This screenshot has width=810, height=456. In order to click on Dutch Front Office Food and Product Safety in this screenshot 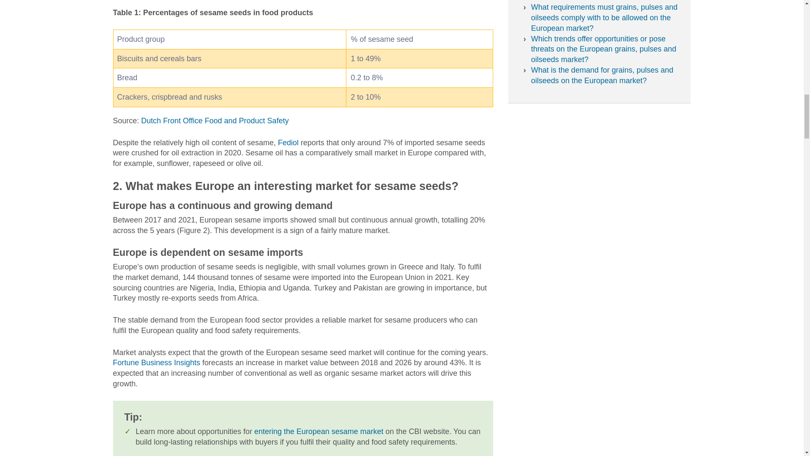, I will do `click(215, 121)`.